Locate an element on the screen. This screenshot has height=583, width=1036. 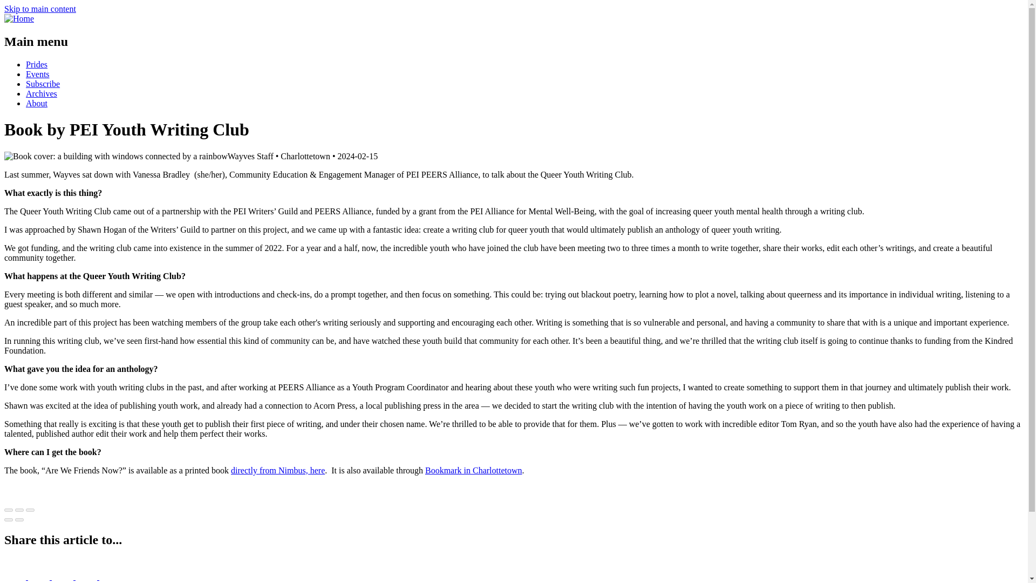
About is located at coordinates (37, 103).